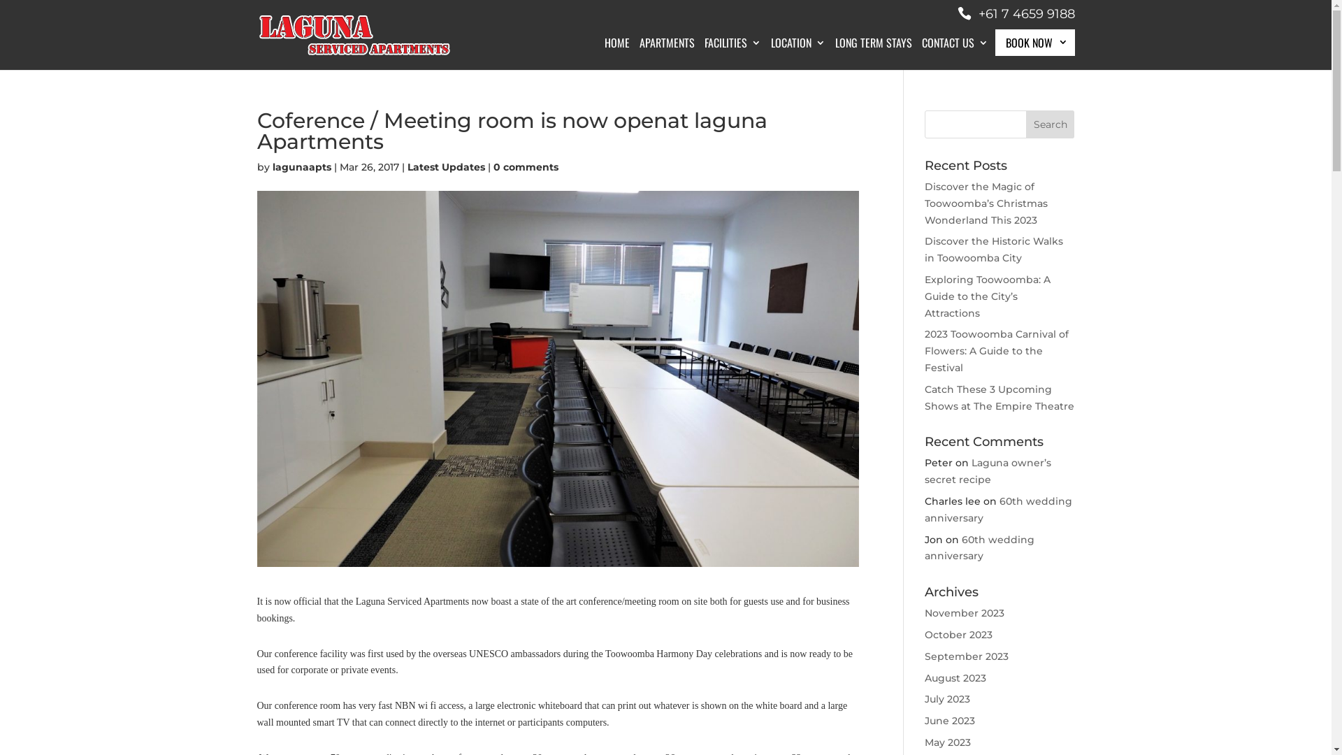 The width and height of the screenshot is (1342, 755). Describe the element at coordinates (980, 548) in the screenshot. I see `60th wedding anniversary` at that location.